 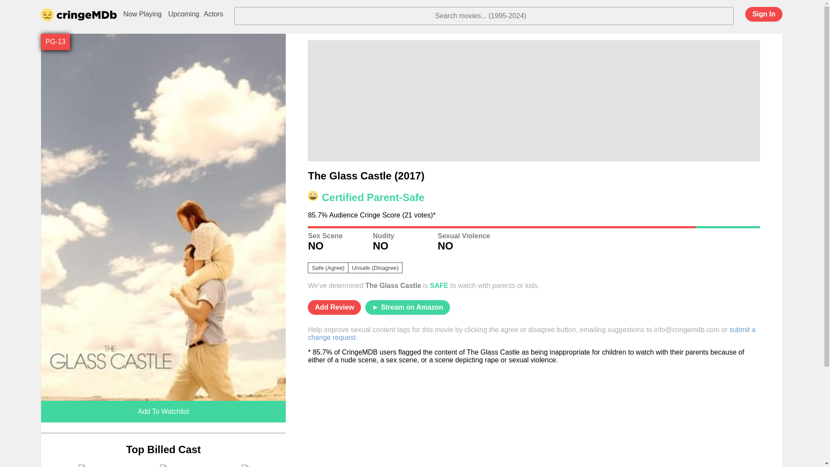 What do you see at coordinates (184, 14) in the screenshot?
I see `Upcoming` at bounding box center [184, 14].